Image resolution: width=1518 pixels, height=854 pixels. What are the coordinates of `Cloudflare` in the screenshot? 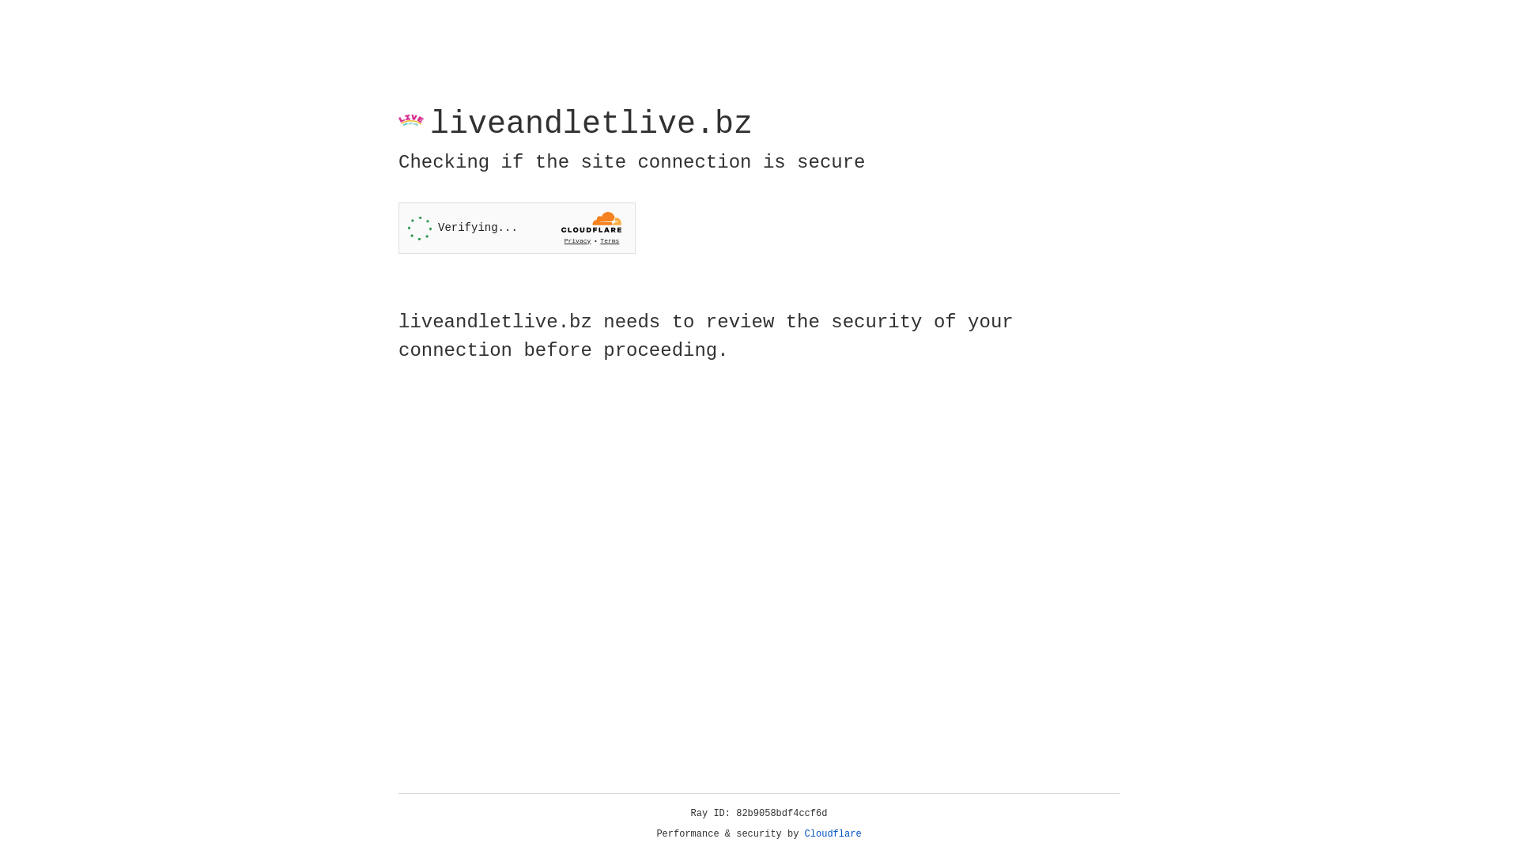 It's located at (833, 834).